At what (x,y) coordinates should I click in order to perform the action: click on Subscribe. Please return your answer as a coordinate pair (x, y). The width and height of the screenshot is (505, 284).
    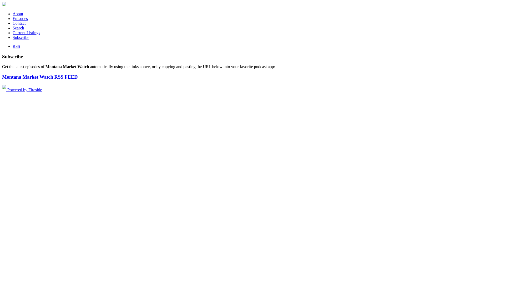
    Looking at the image, I should click on (21, 37).